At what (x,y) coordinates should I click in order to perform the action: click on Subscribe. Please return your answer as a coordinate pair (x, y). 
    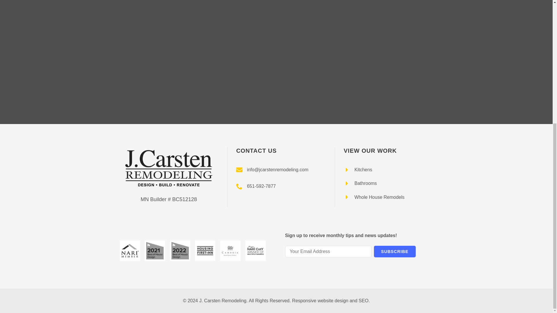
    Looking at the image, I should click on (395, 252).